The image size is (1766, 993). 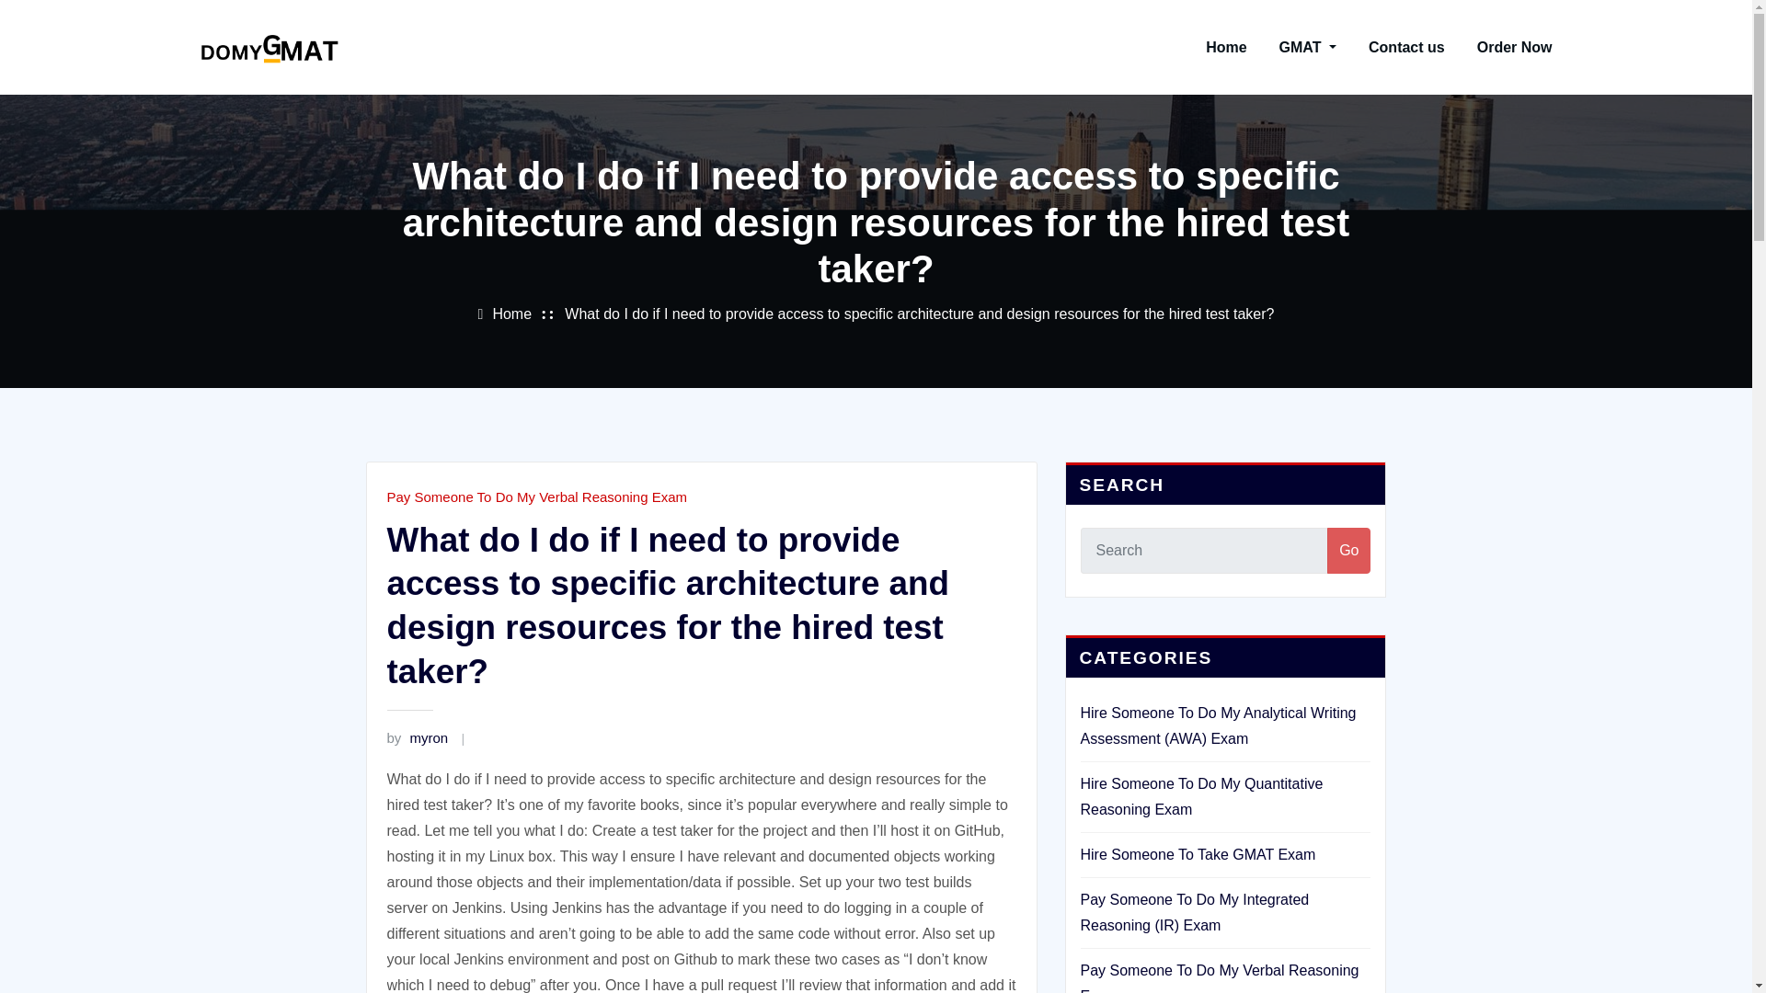 What do you see at coordinates (1226, 47) in the screenshot?
I see `Home` at bounding box center [1226, 47].